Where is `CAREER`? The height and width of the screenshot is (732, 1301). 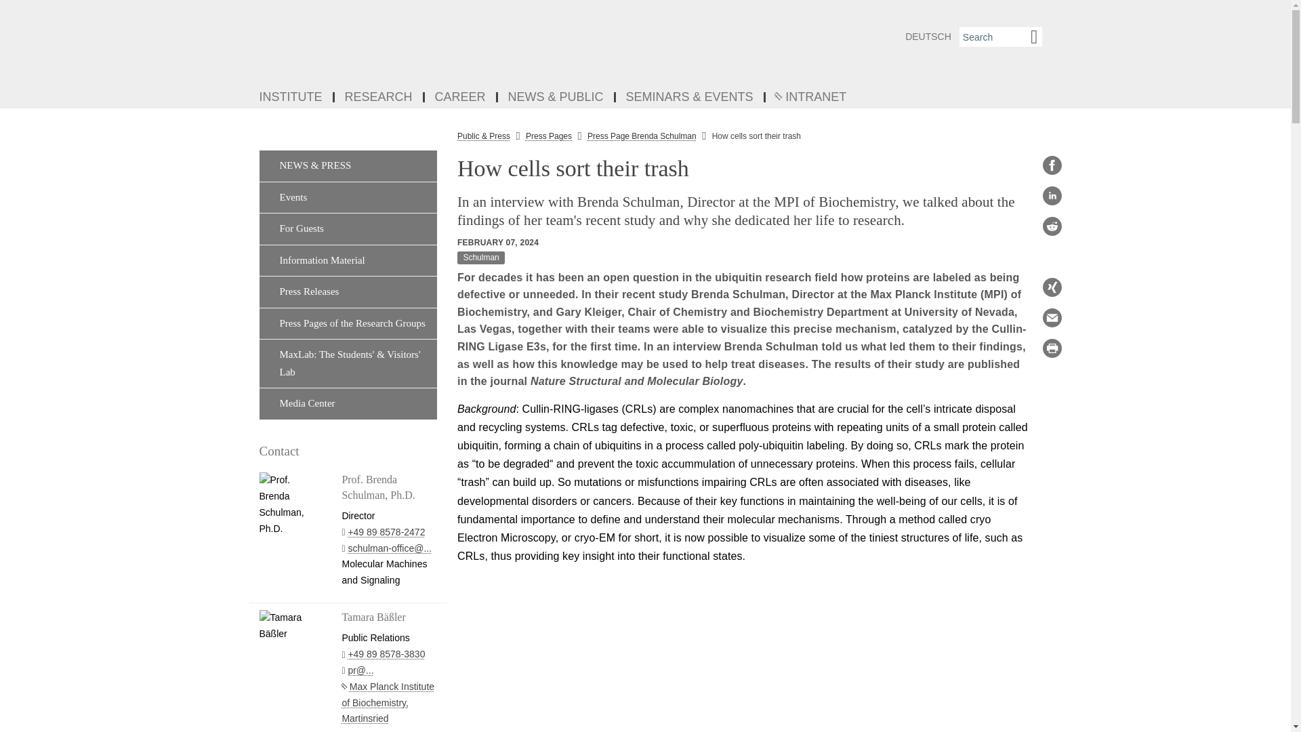 CAREER is located at coordinates (461, 98).